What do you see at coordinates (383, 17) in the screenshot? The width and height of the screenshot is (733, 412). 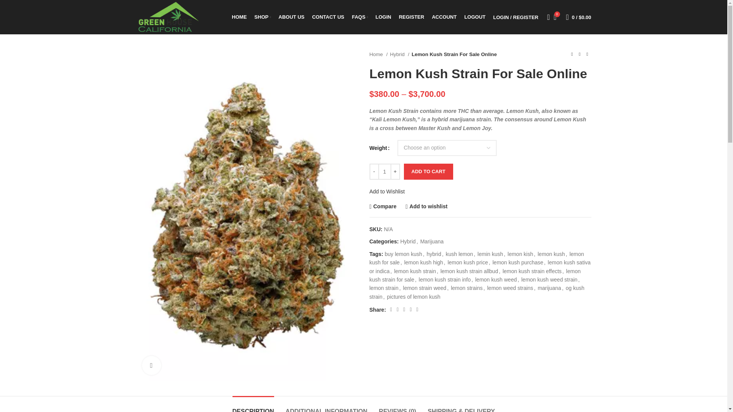 I see `LOGIN` at bounding box center [383, 17].